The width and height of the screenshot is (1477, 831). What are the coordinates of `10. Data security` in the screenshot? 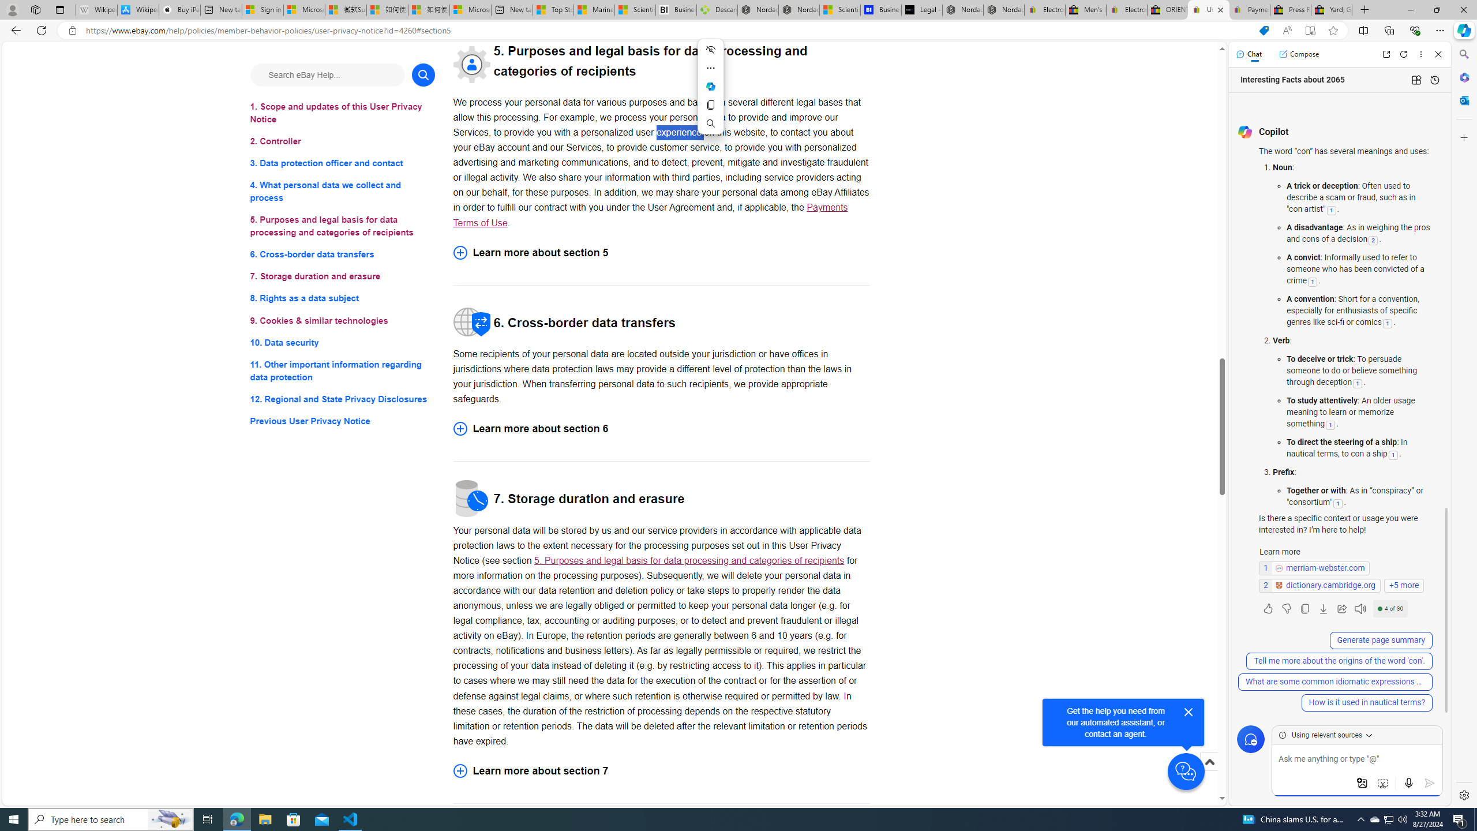 It's located at (343, 342).